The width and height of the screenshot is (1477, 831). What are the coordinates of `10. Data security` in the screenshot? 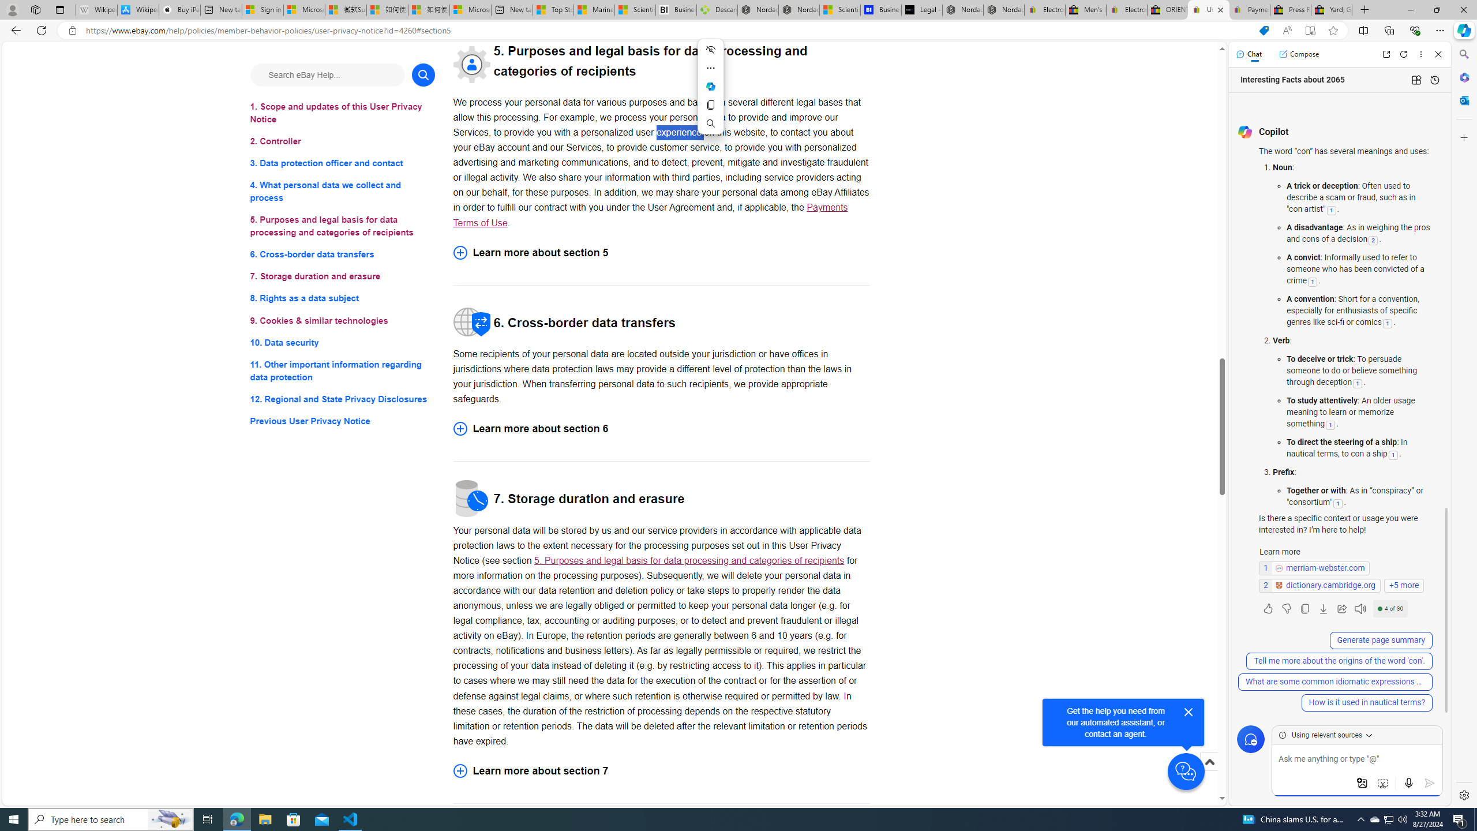 It's located at (343, 342).